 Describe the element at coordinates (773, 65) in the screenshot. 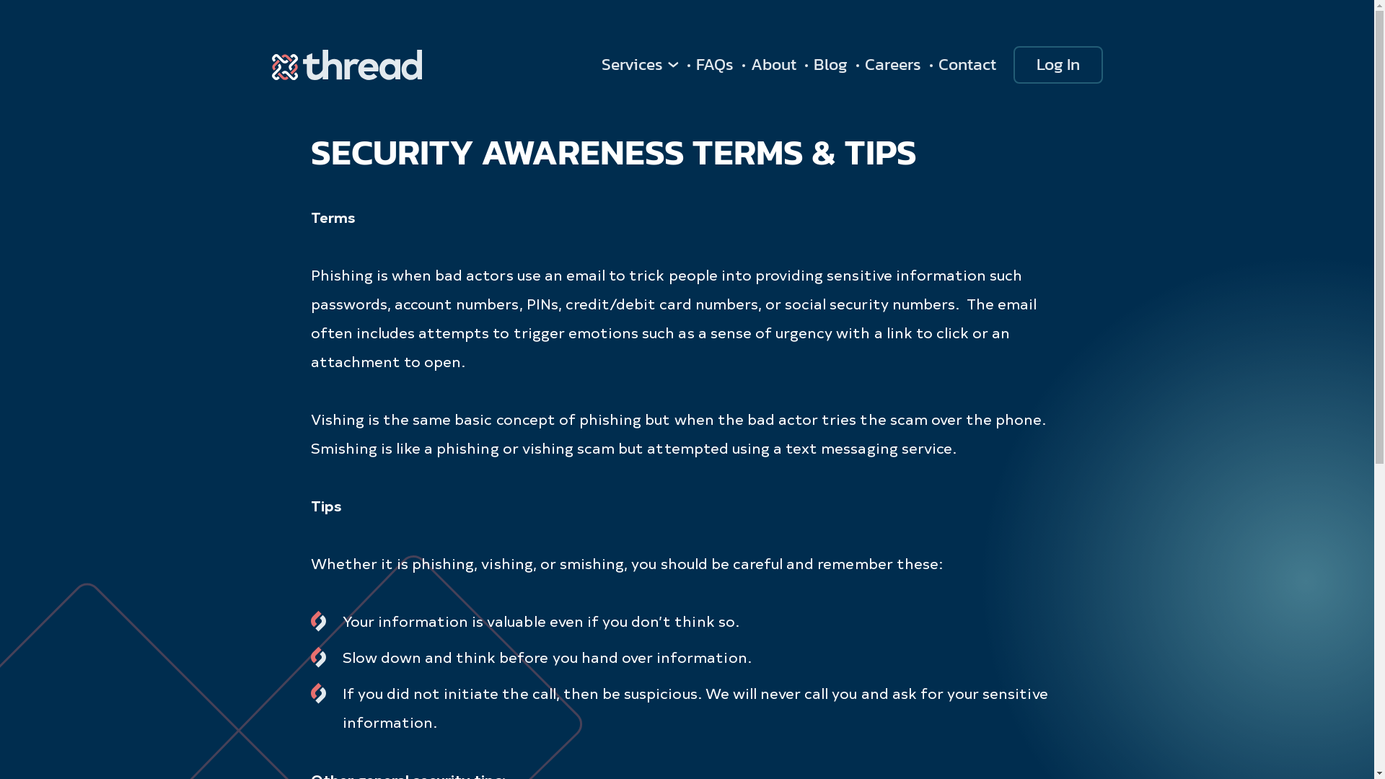

I see `About` at that location.